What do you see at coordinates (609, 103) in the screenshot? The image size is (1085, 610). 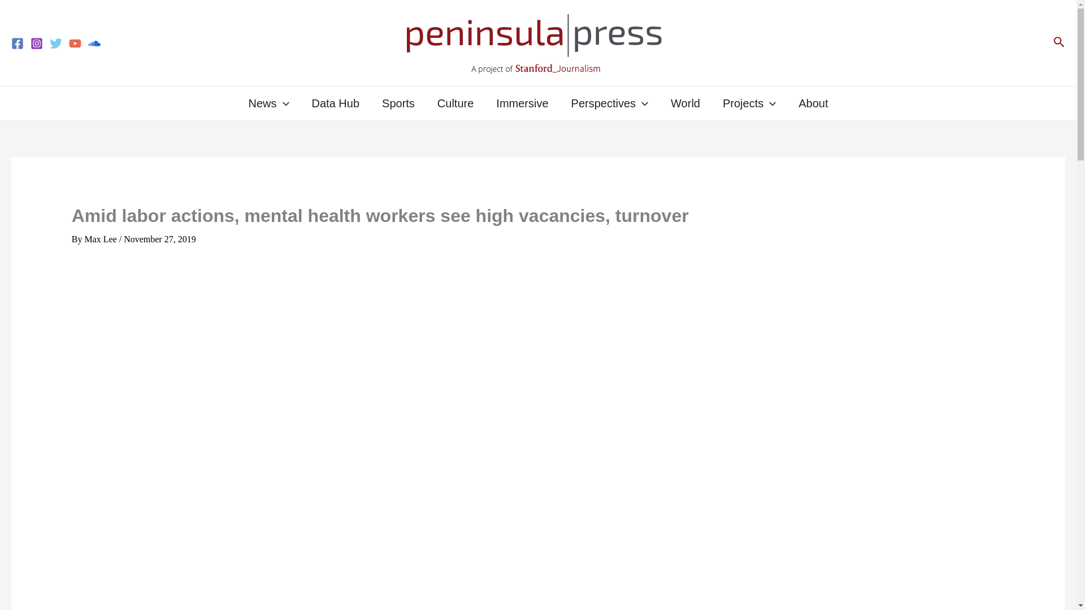 I see `Perspectives` at bounding box center [609, 103].